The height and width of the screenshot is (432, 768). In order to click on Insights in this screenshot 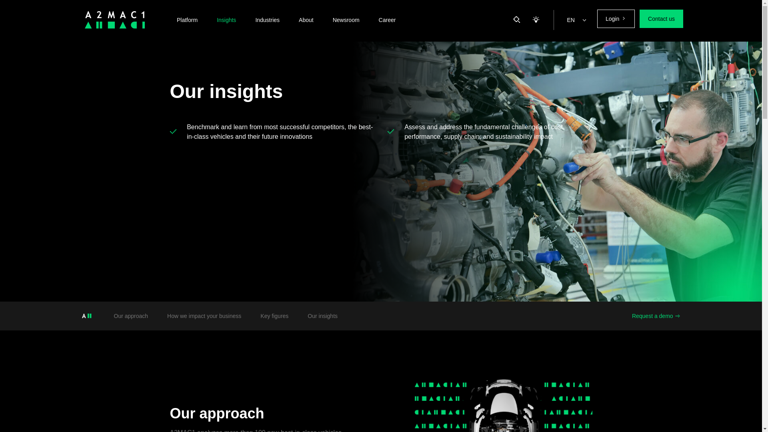, I will do `click(226, 20)`.